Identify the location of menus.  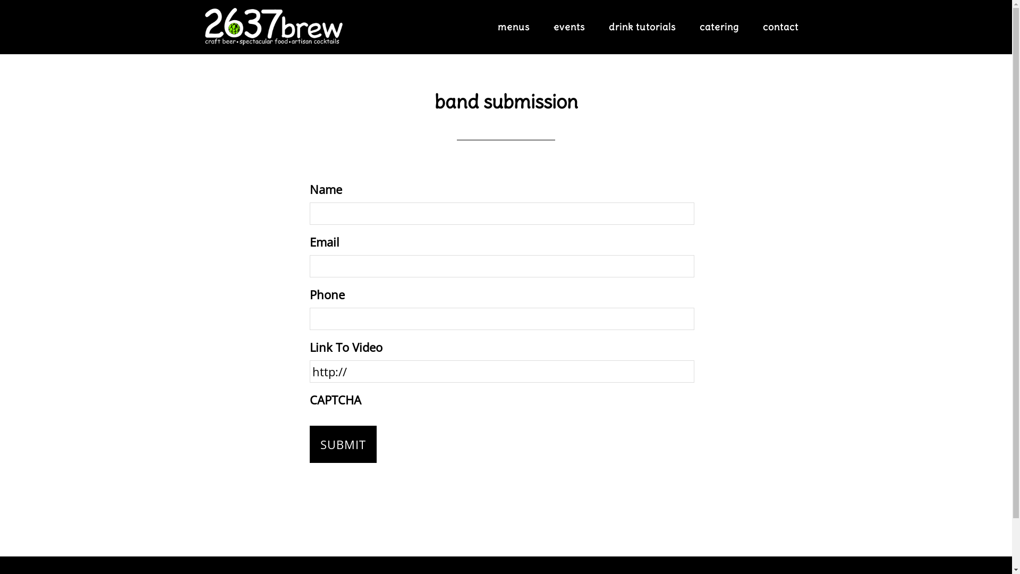
(513, 27).